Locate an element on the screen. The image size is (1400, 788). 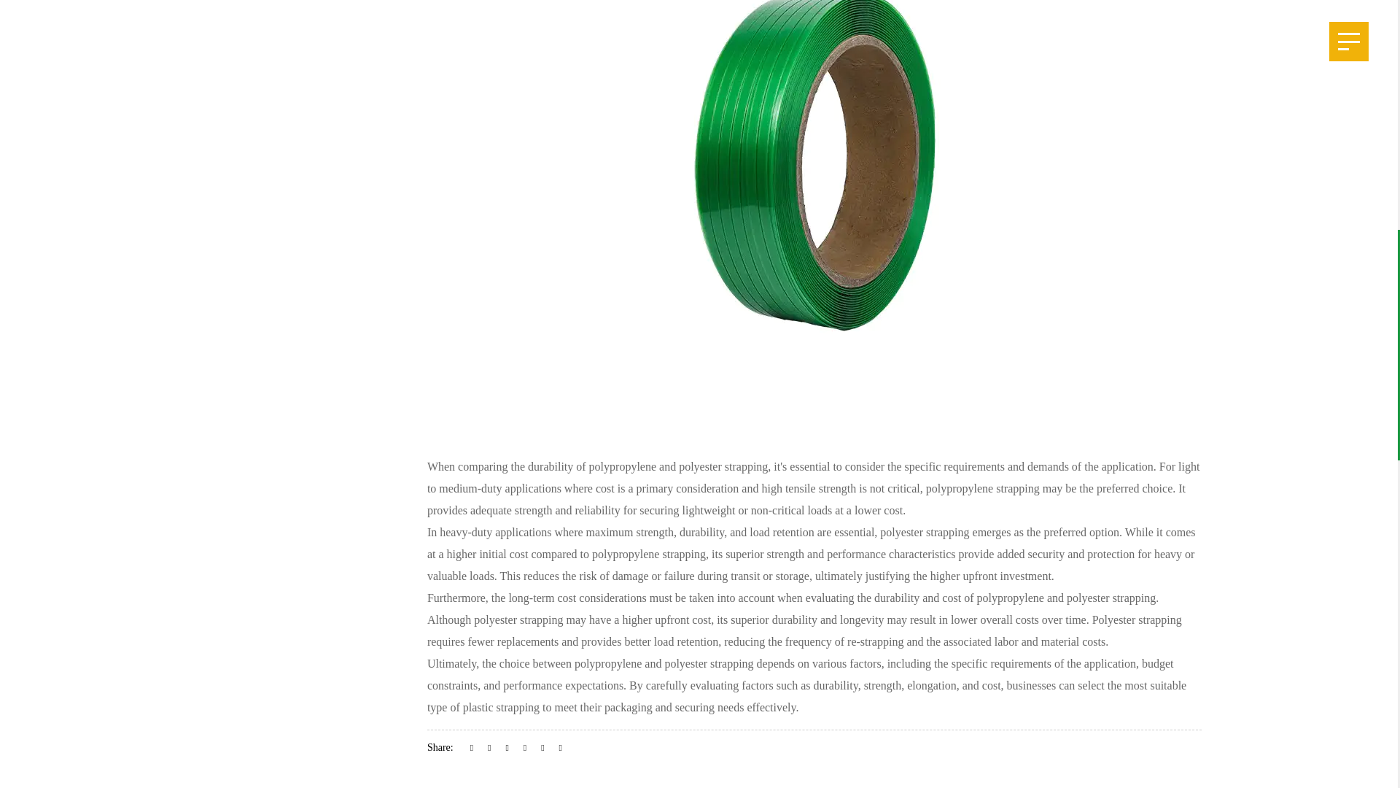
English is located at coordinates (115, 590).